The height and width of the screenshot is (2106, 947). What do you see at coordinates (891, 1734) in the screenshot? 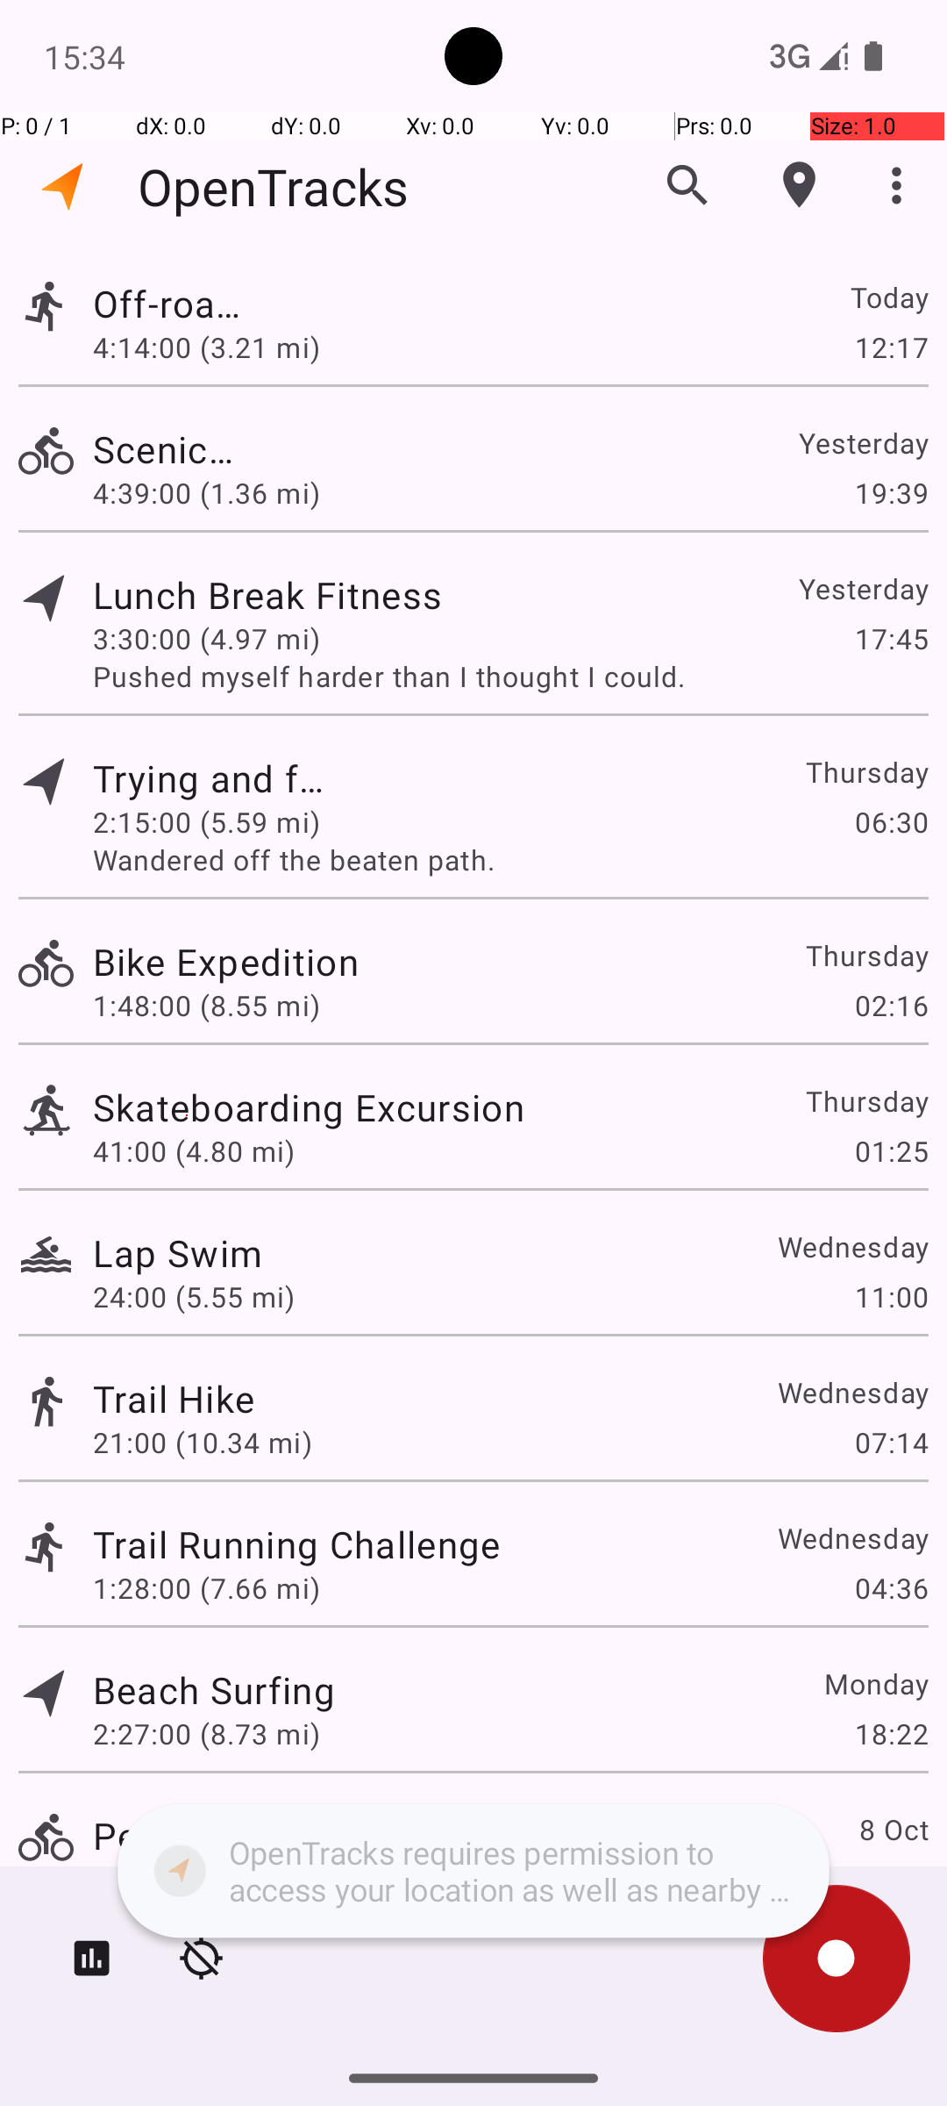
I see `18:22` at bounding box center [891, 1734].